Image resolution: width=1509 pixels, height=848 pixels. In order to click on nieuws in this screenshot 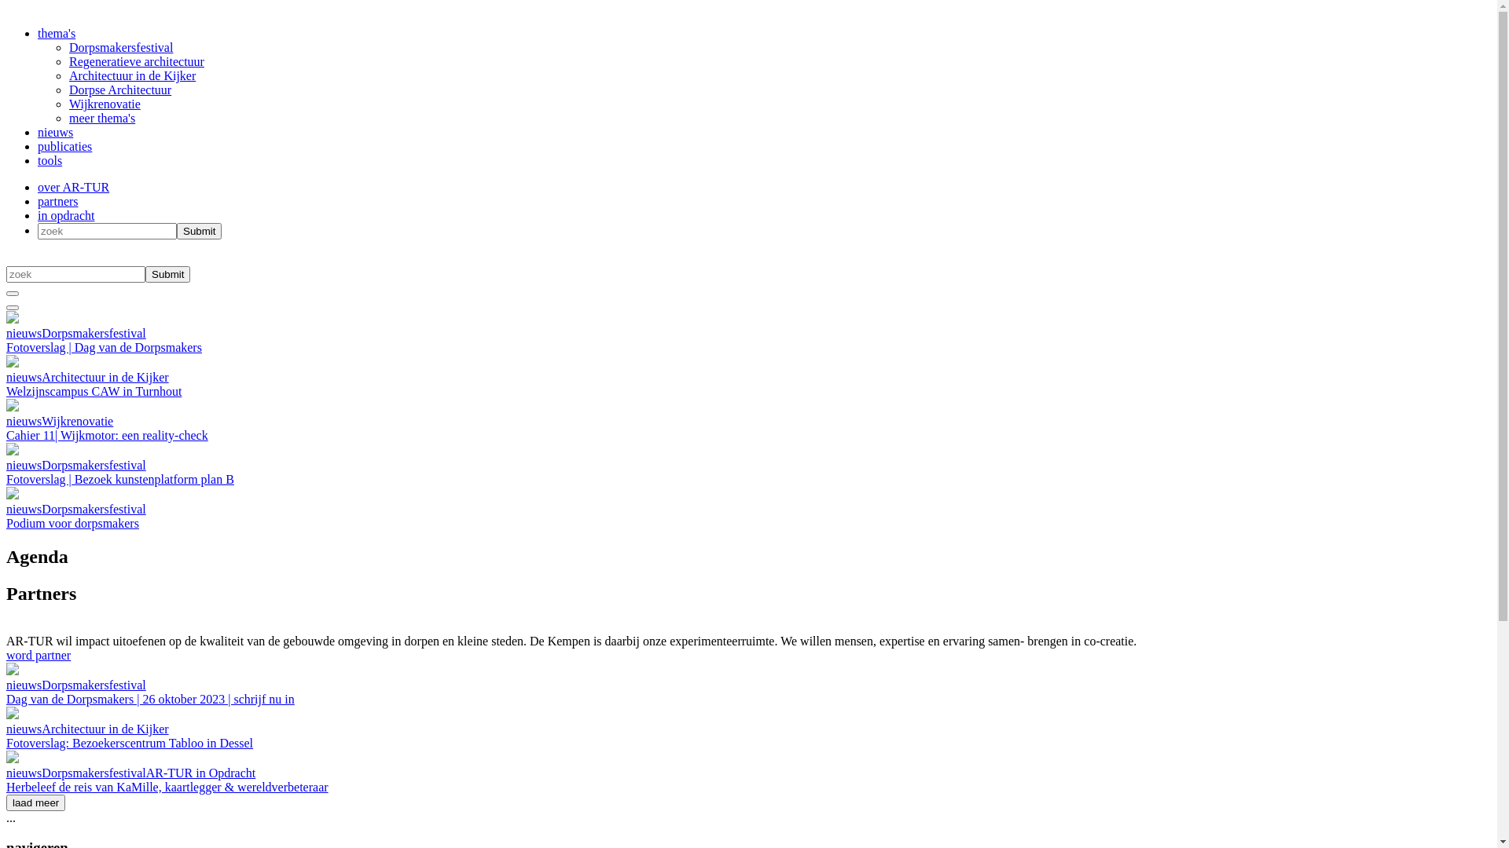, I will do `click(24, 421)`.